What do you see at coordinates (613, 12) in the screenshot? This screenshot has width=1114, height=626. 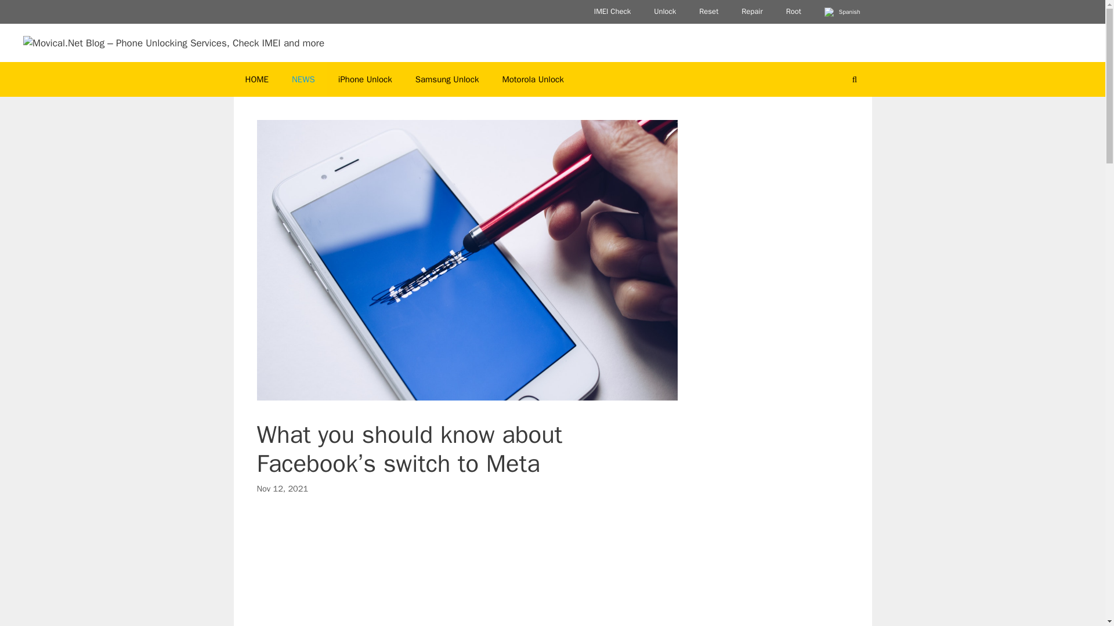 I see `IMEI Check` at bounding box center [613, 12].